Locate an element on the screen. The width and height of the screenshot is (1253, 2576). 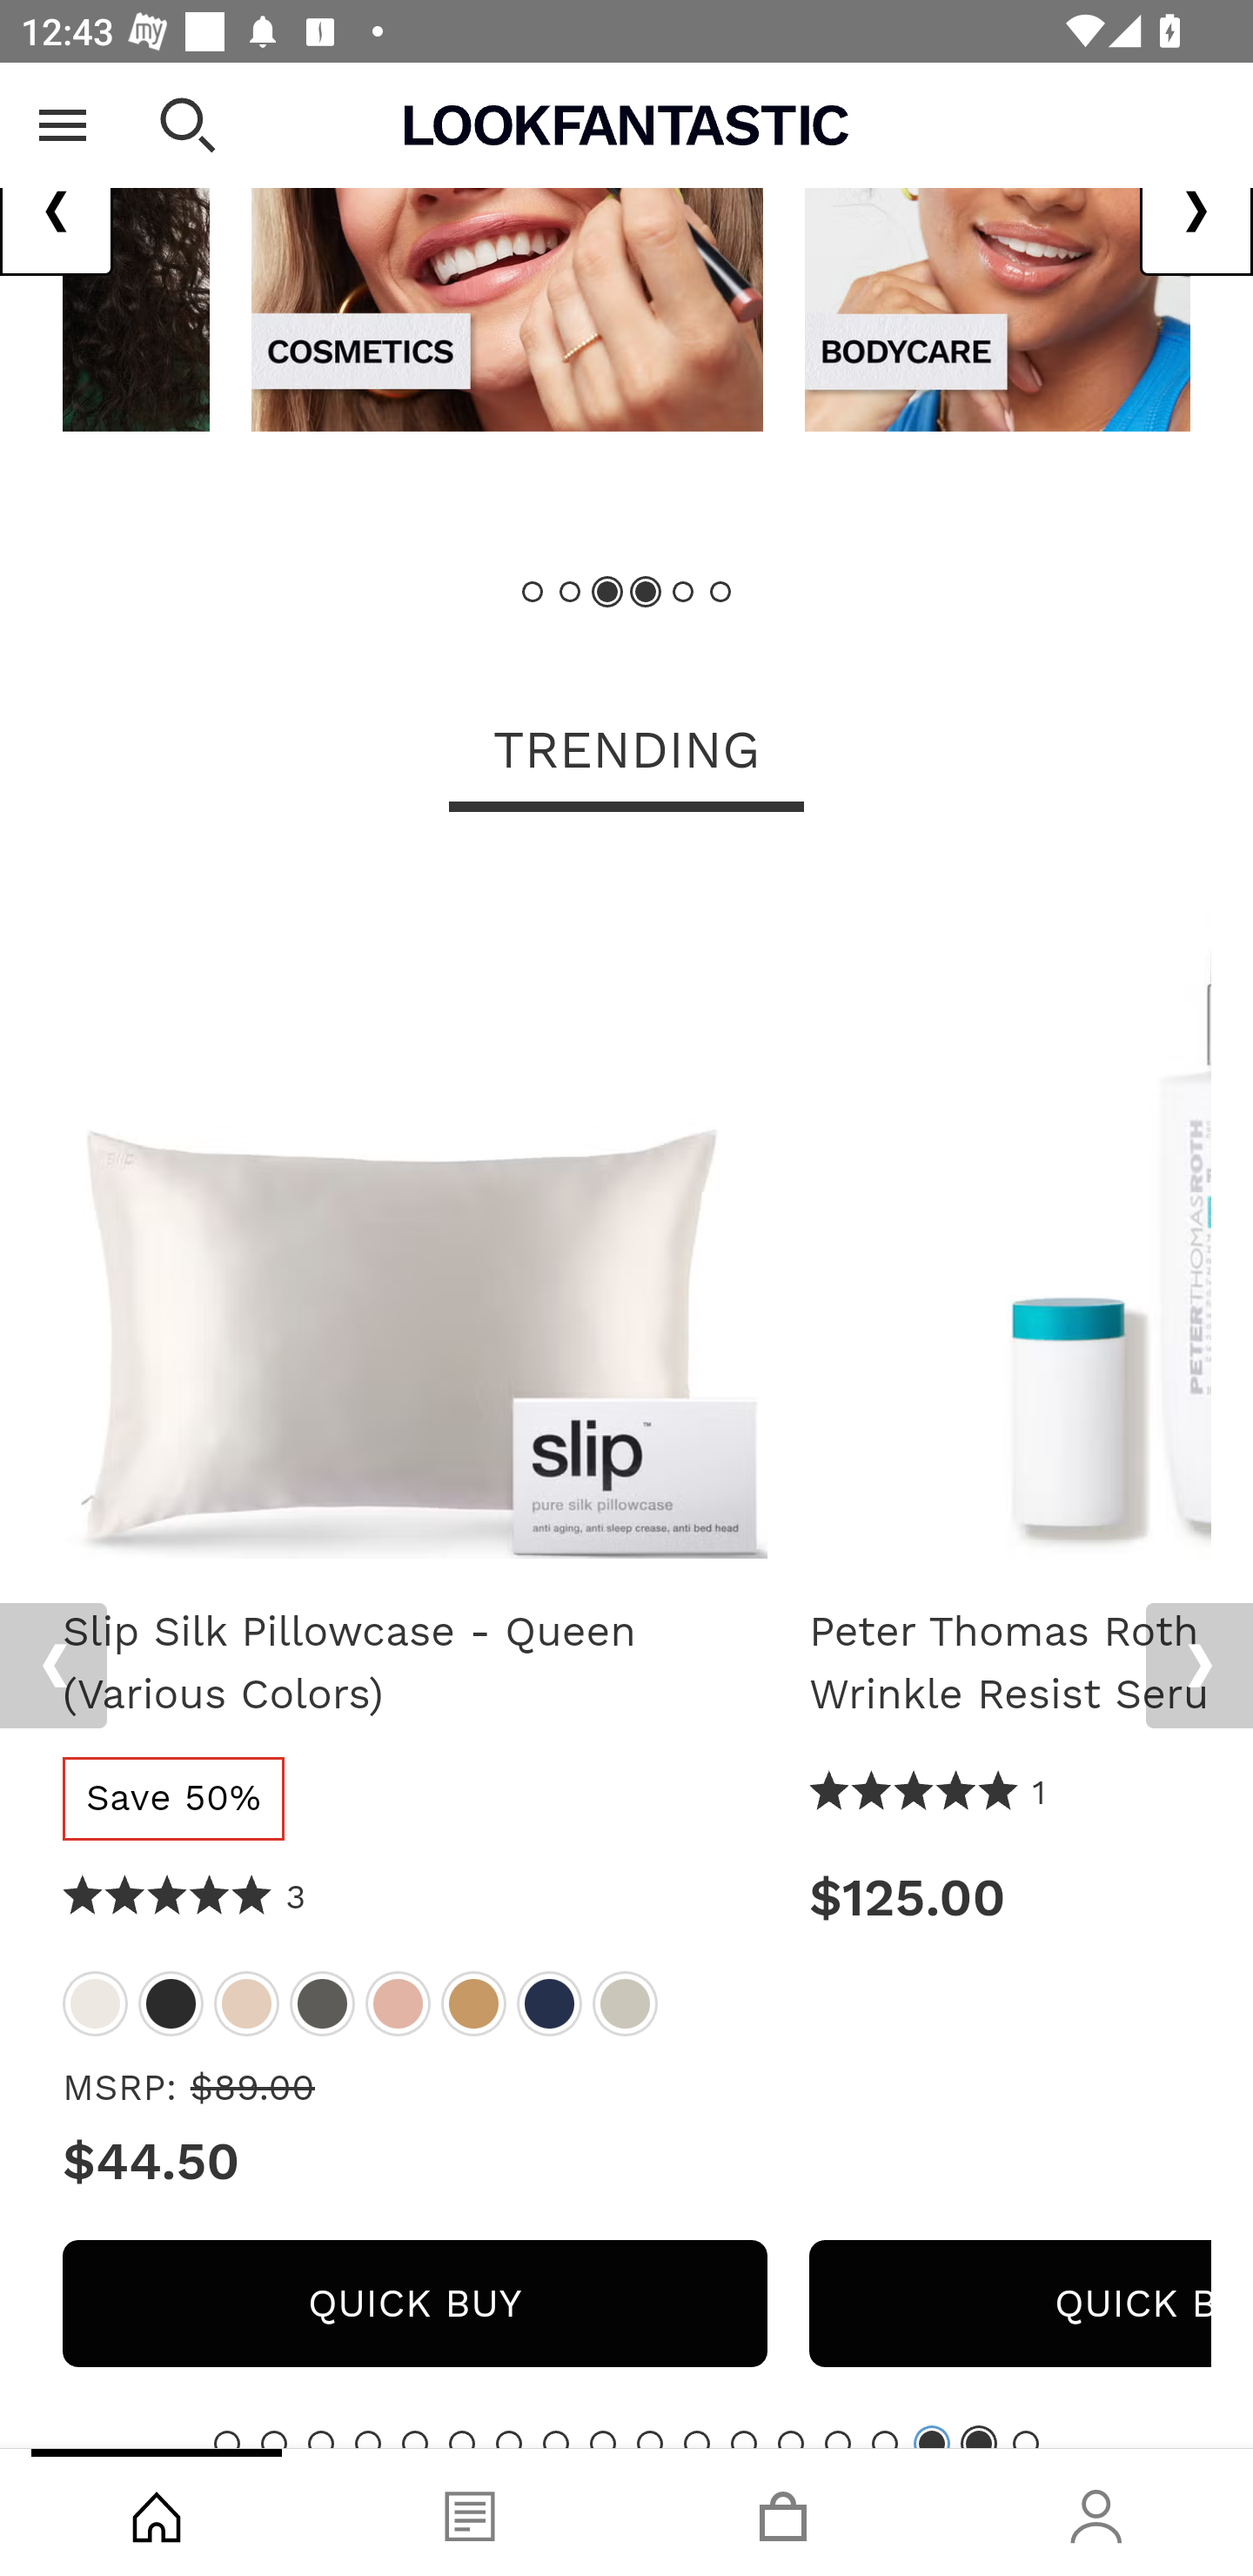
Slide 1 is located at coordinates (533, 594).